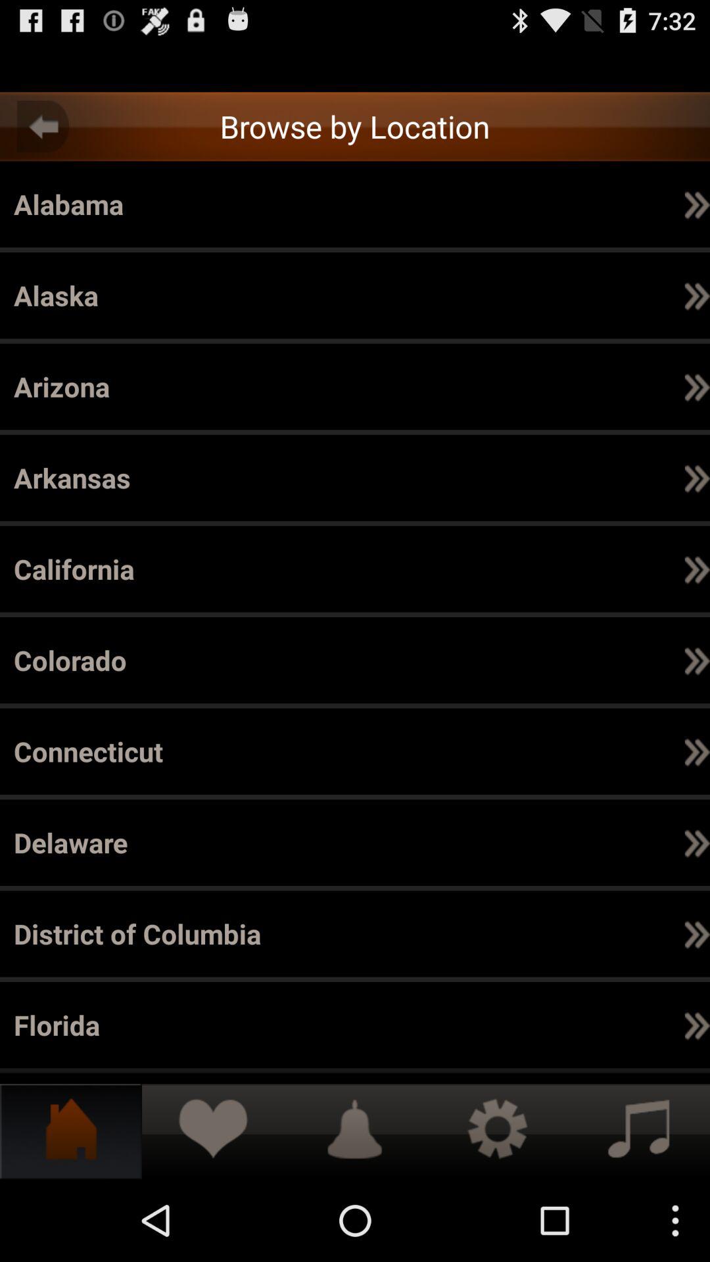  What do you see at coordinates (216, 660) in the screenshot?
I see `launch item next to the      item` at bounding box center [216, 660].